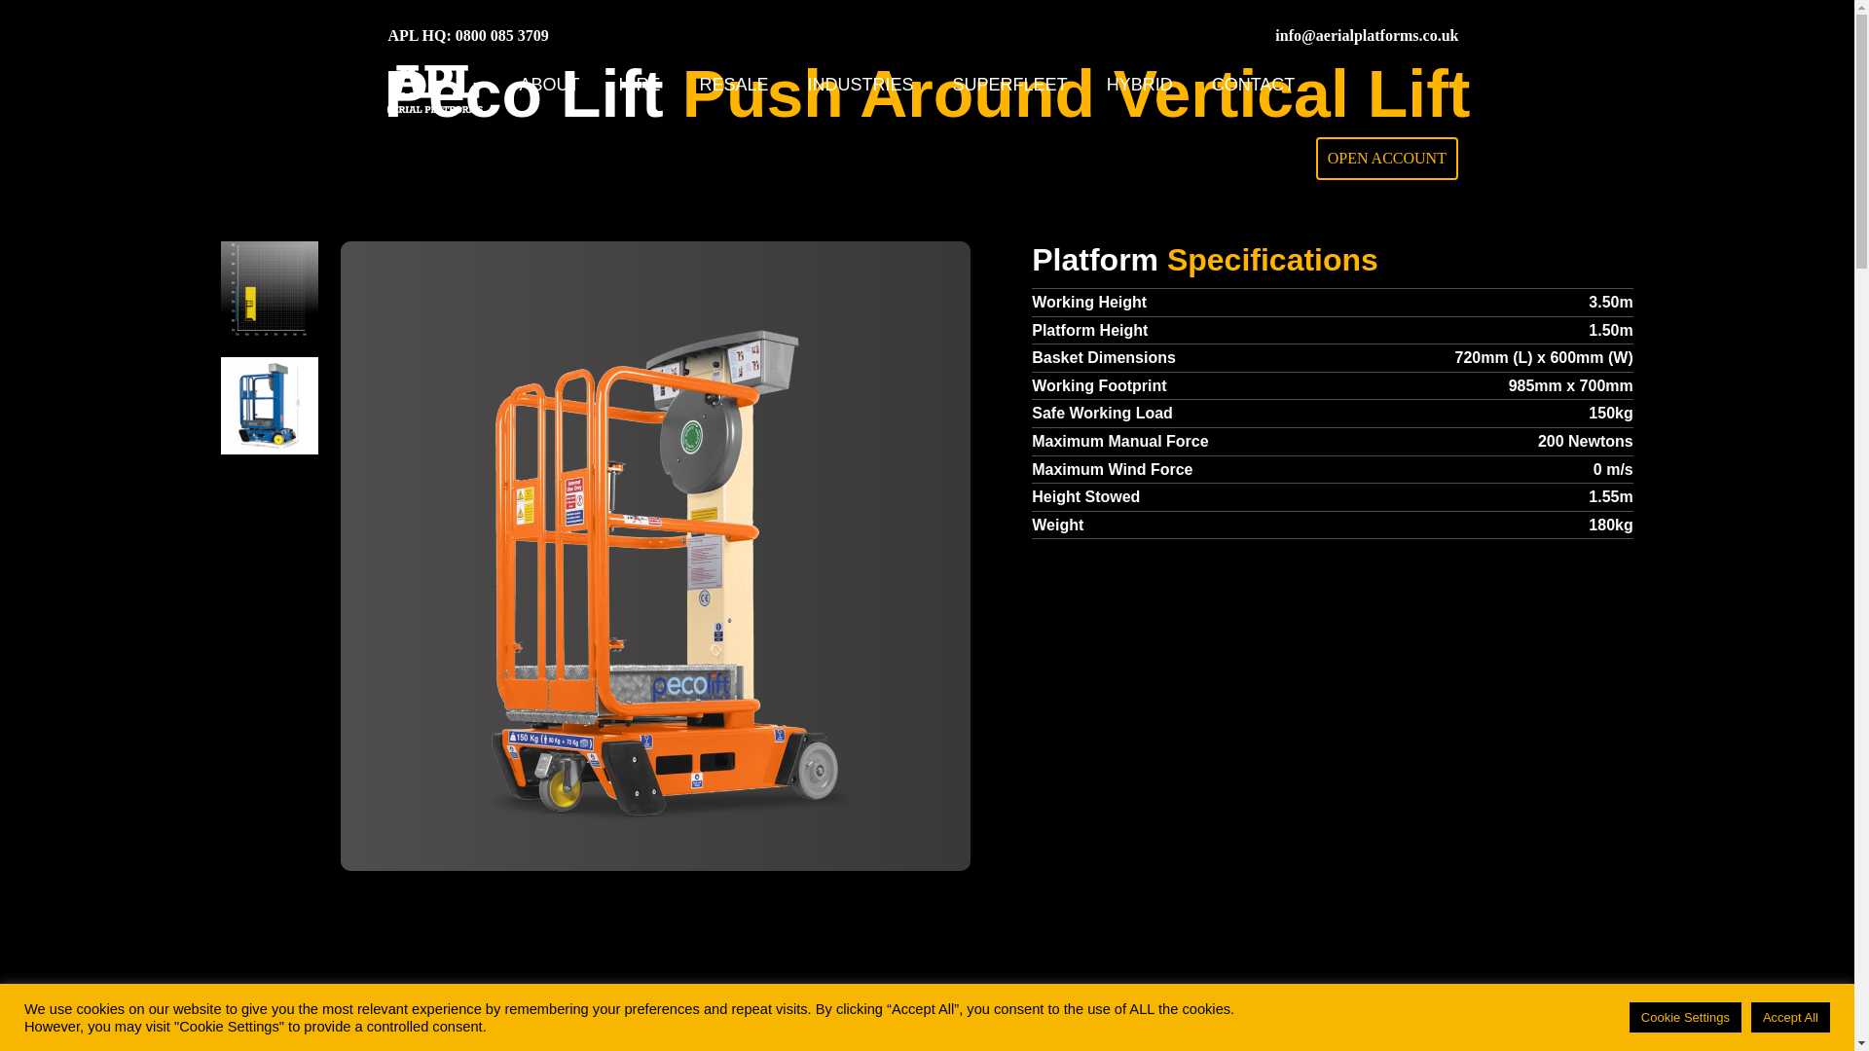  Describe the element at coordinates (550, 86) in the screenshot. I see `ABOUT` at that location.